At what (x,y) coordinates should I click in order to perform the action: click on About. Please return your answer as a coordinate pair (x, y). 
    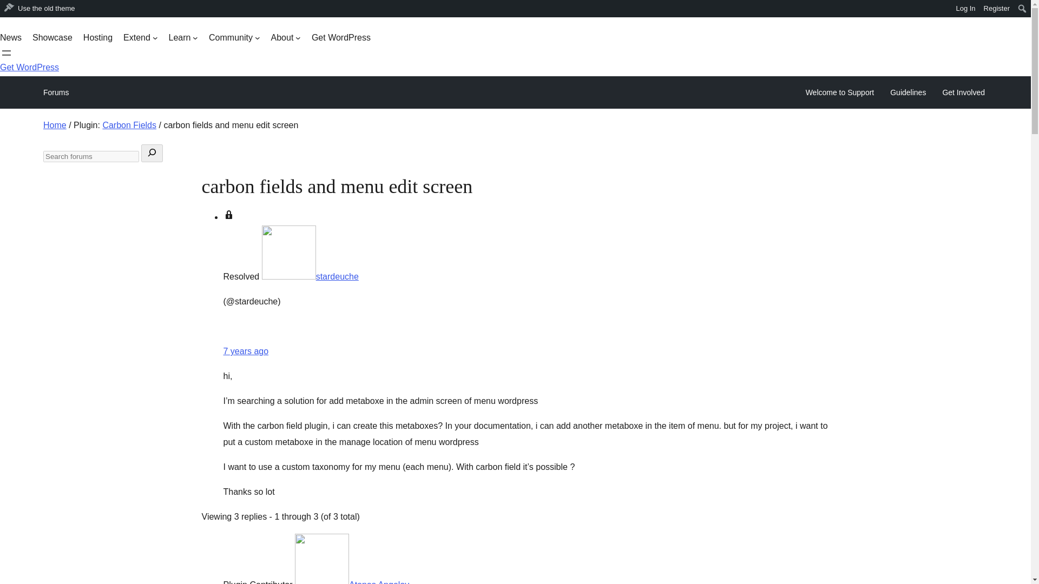
    Looking at the image, I should click on (286, 38).